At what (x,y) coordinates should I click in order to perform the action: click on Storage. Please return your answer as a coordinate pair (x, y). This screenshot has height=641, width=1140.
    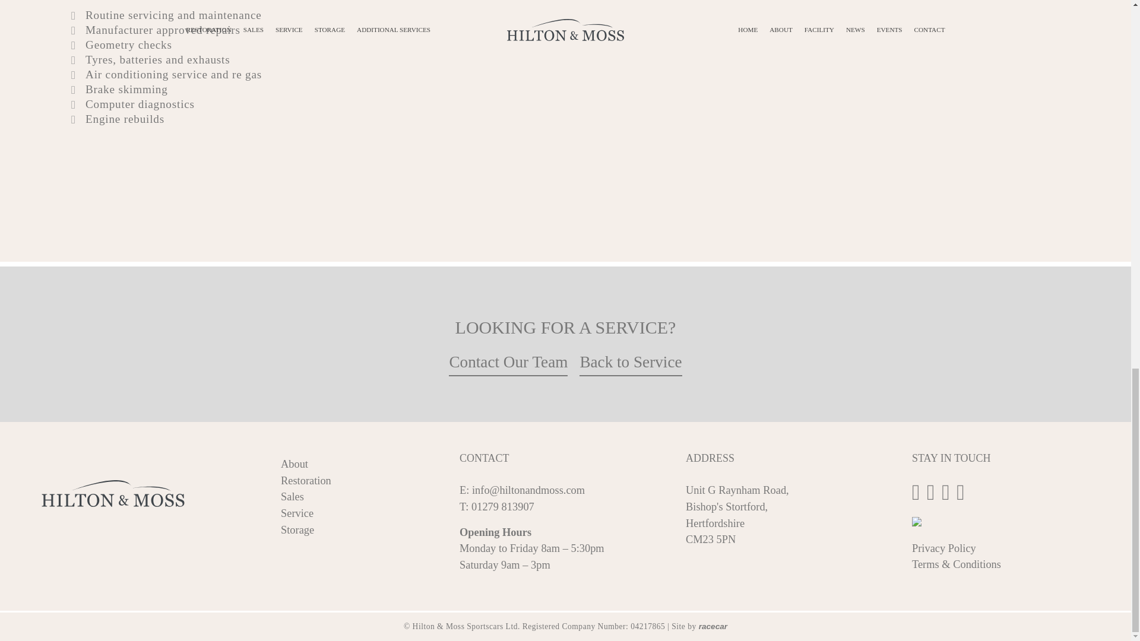
    Looking at the image, I should click on (297, 529).